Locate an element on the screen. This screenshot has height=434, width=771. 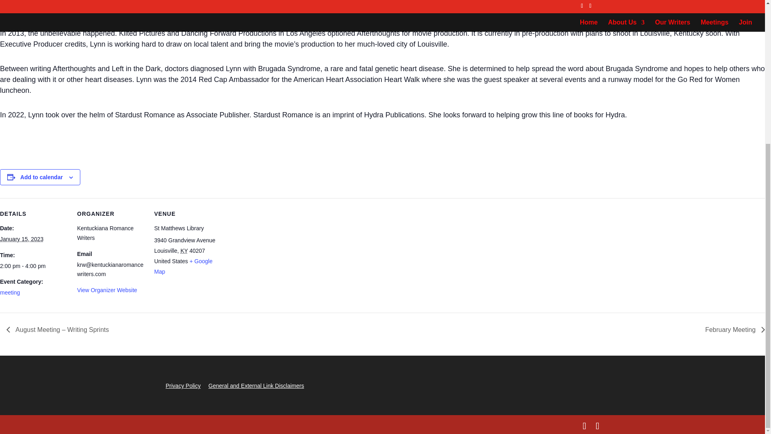
Policy is located at coordinates (192, 385).